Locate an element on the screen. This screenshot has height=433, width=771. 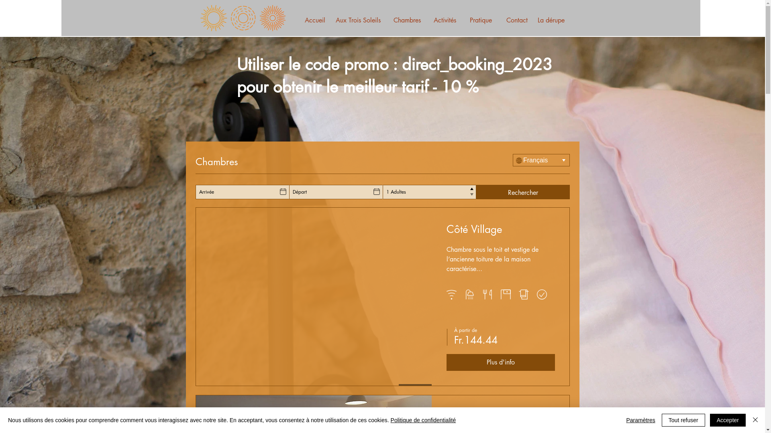
Tout refuser is located at coordinates (683, 420).